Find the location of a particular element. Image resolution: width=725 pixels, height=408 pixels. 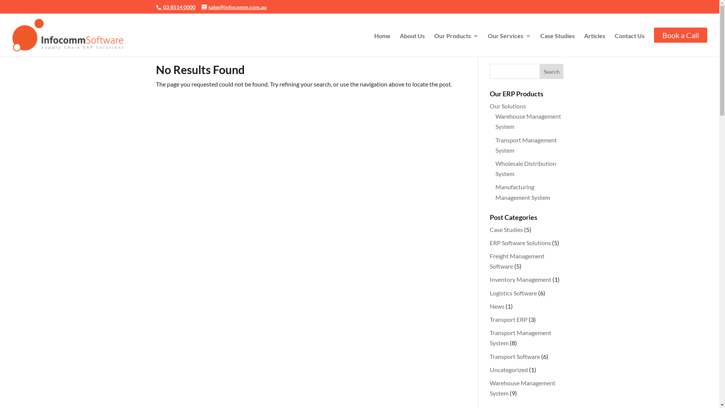

Our Services is located at coordinates (509, 43).